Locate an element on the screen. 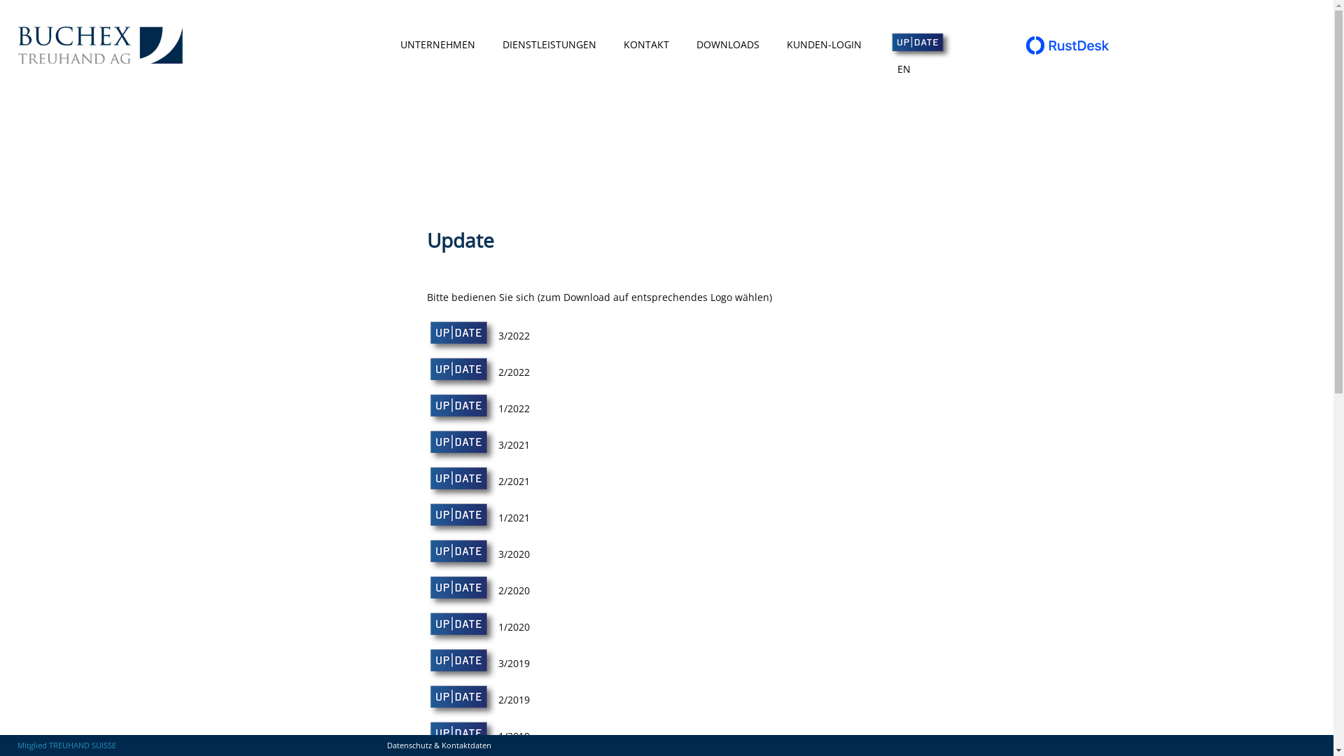 The image size is (1344, 756). EN is located at coordinates (904, 69).